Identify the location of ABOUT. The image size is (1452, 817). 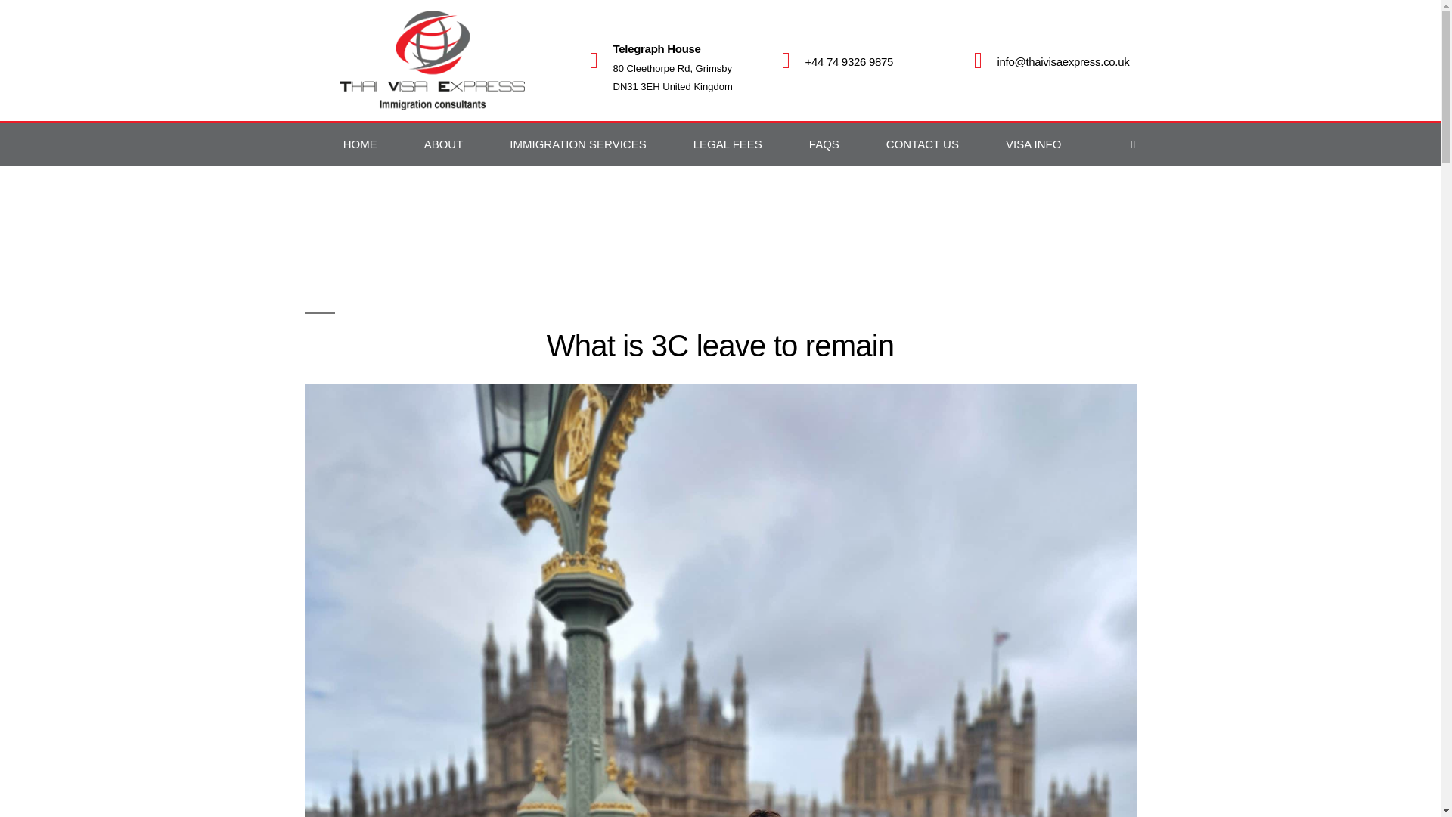
(443, 144).